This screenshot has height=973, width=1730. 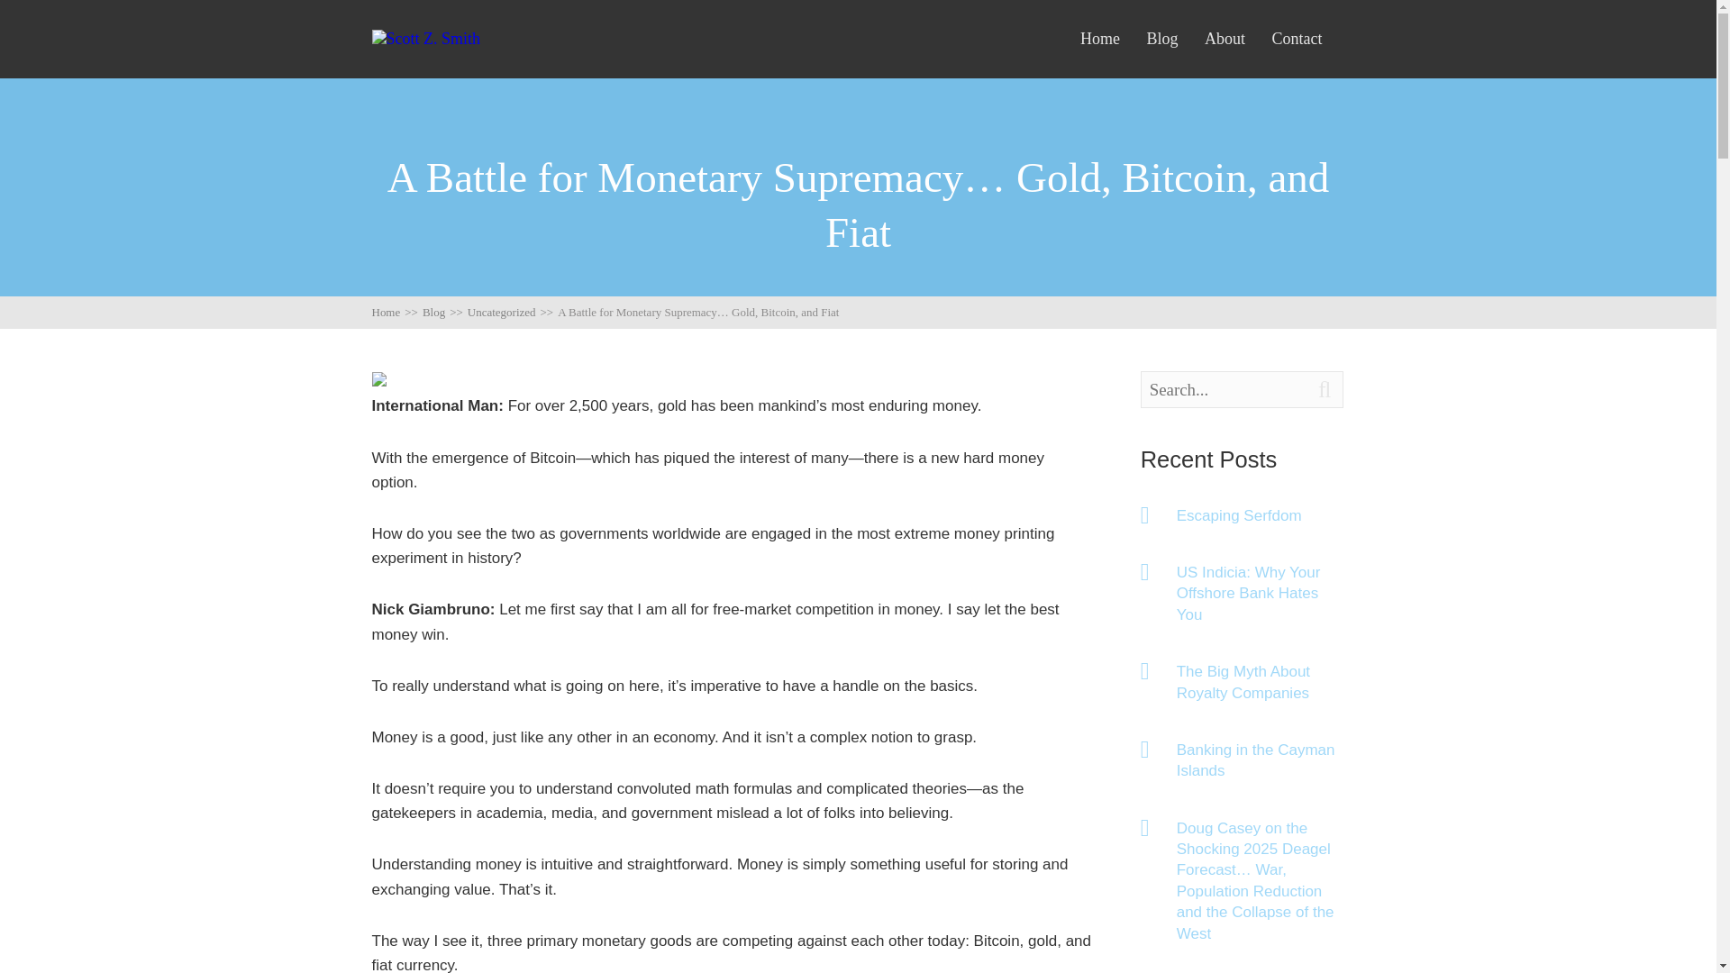 What do you see at coordinates (1296, 40) in the screenshot?
I see `Contact` at bounding box center [1296, 40].